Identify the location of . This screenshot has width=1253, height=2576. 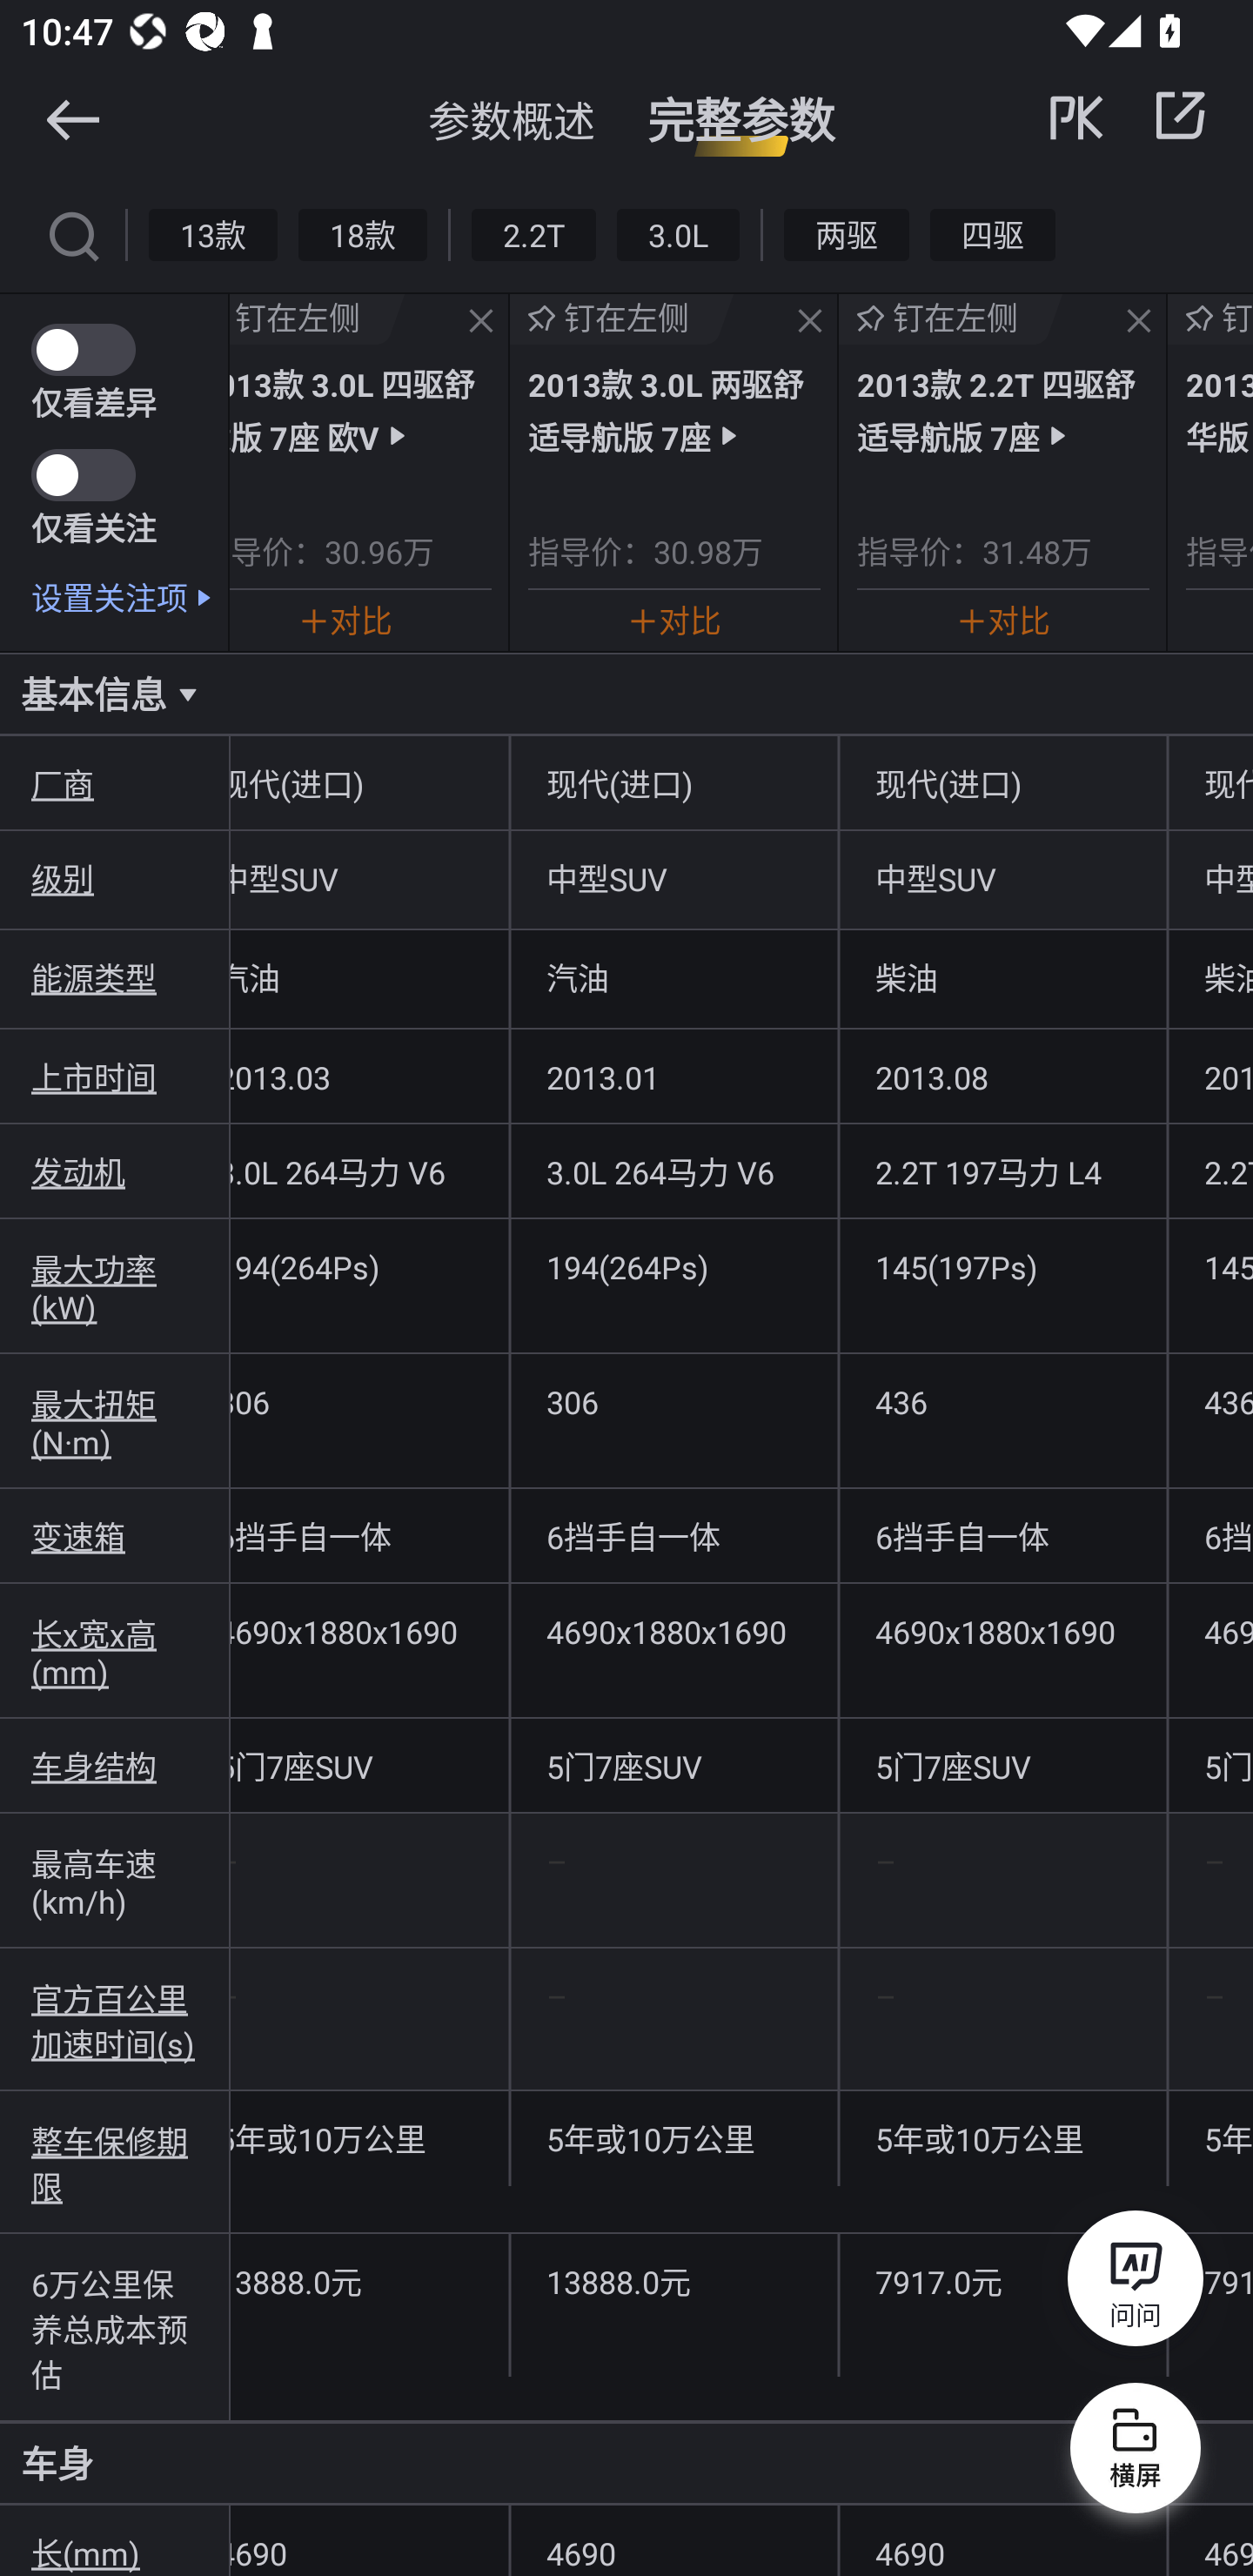
(72, 118).